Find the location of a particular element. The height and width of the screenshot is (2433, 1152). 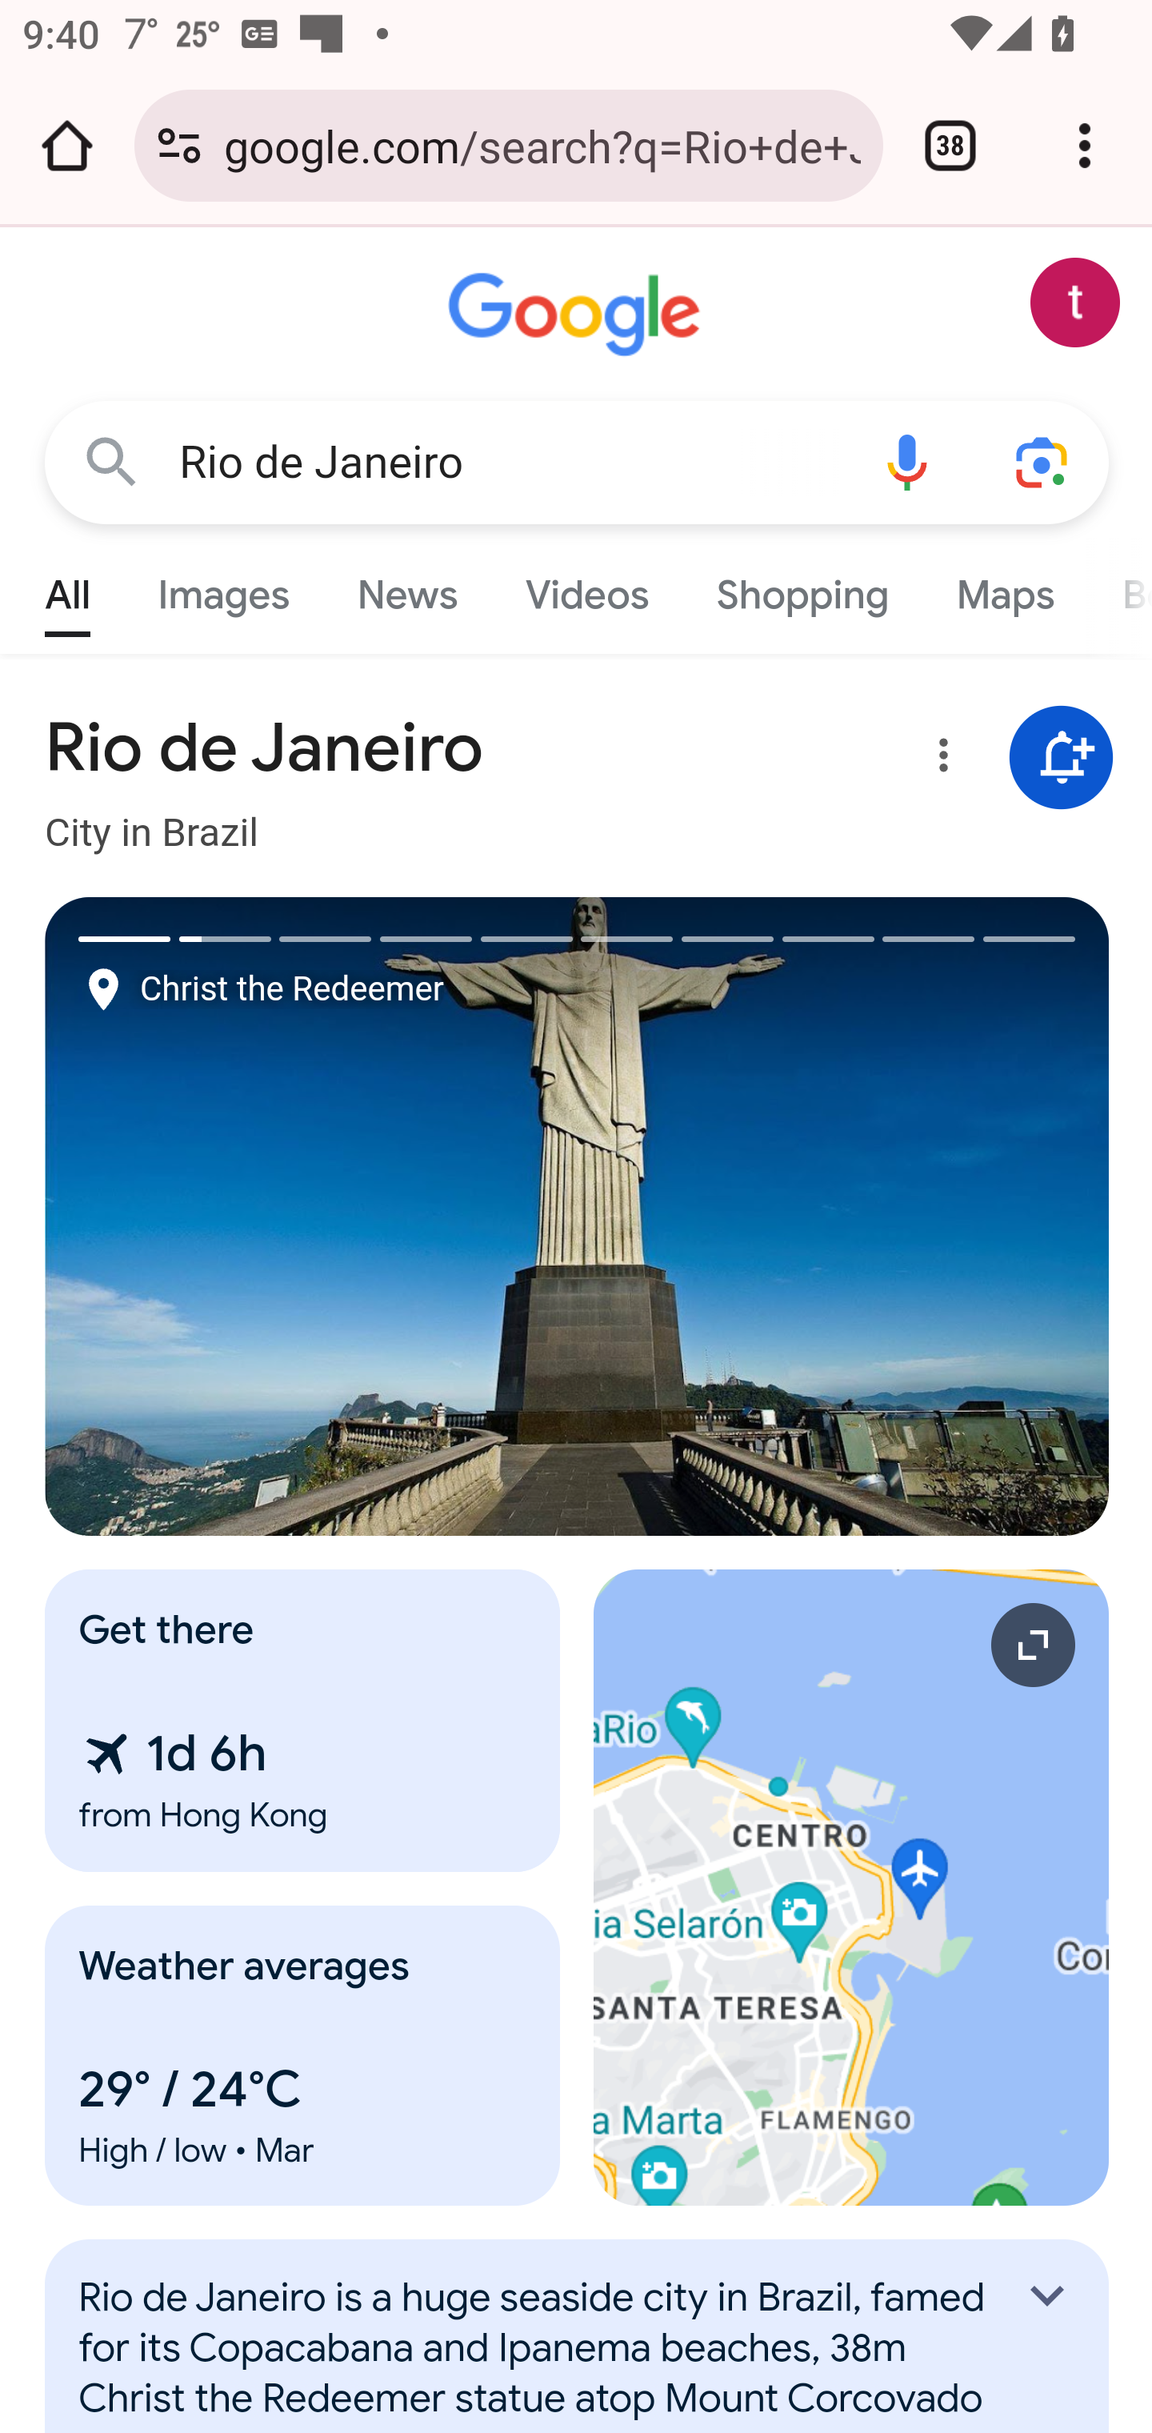

Shopping is located at coordinates (802, 587).